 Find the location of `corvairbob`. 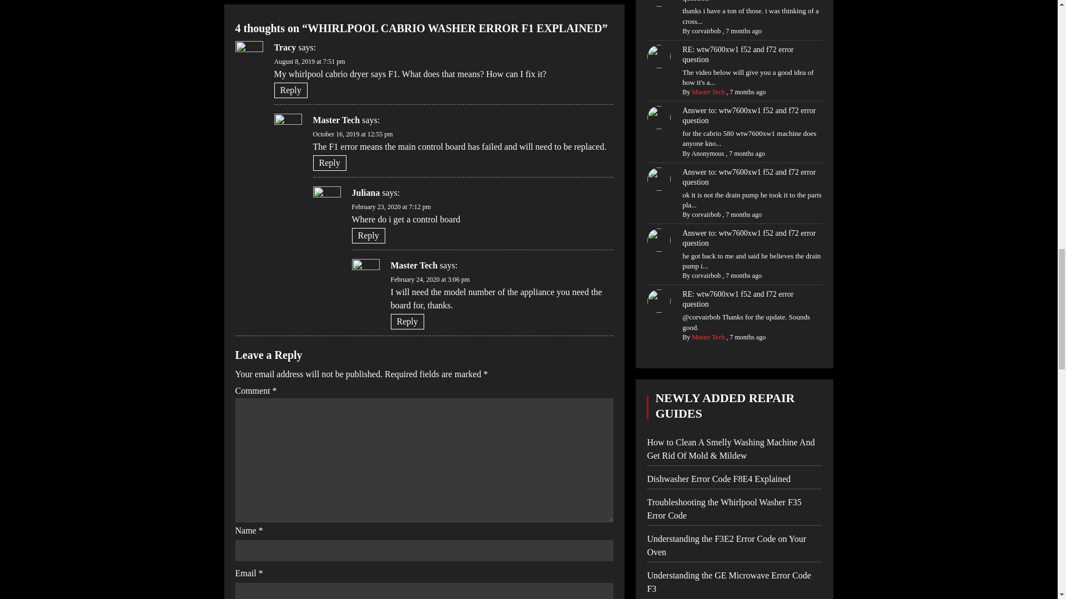

corvairbob is located at coordinates (706, 276).